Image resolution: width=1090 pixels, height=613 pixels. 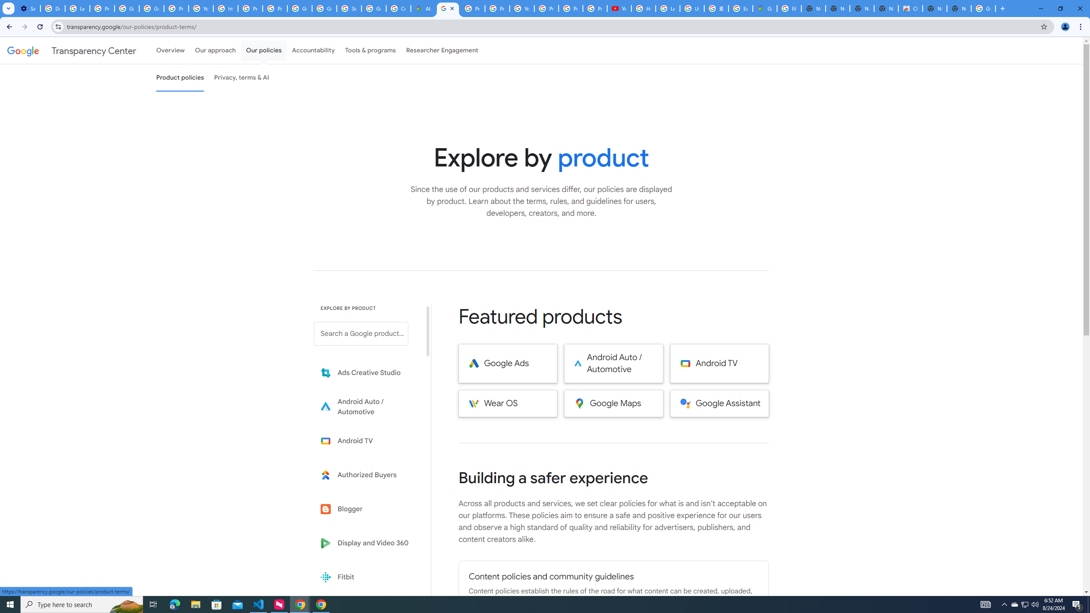 What do you see at coordinates (442, 50) in the screenshot?
I see `Researcher Engagement` at bounding box center [442, 50].